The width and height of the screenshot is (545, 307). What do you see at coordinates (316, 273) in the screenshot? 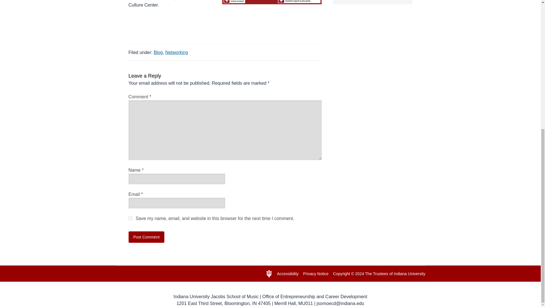
I see `Privacy Notice` at bounding box center [316, 273].